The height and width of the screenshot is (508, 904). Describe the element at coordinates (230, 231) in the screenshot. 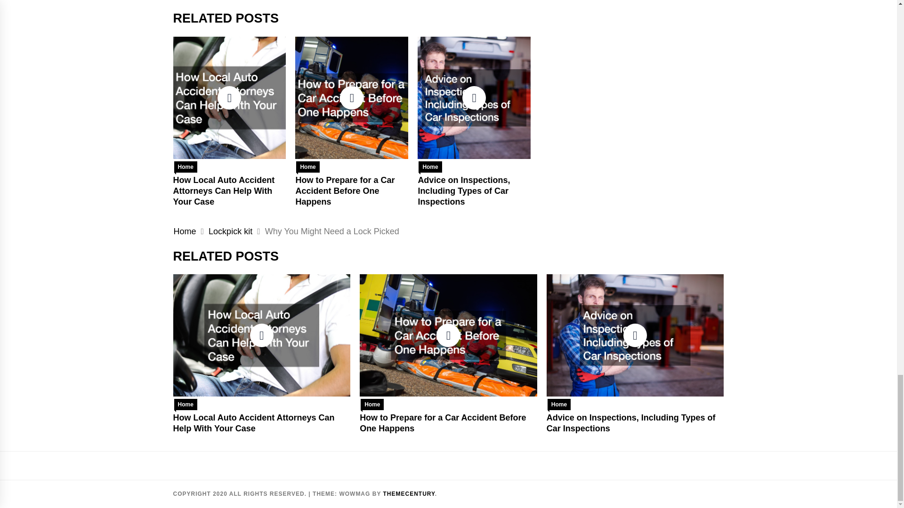

I see `Lockpick kit` at that location.